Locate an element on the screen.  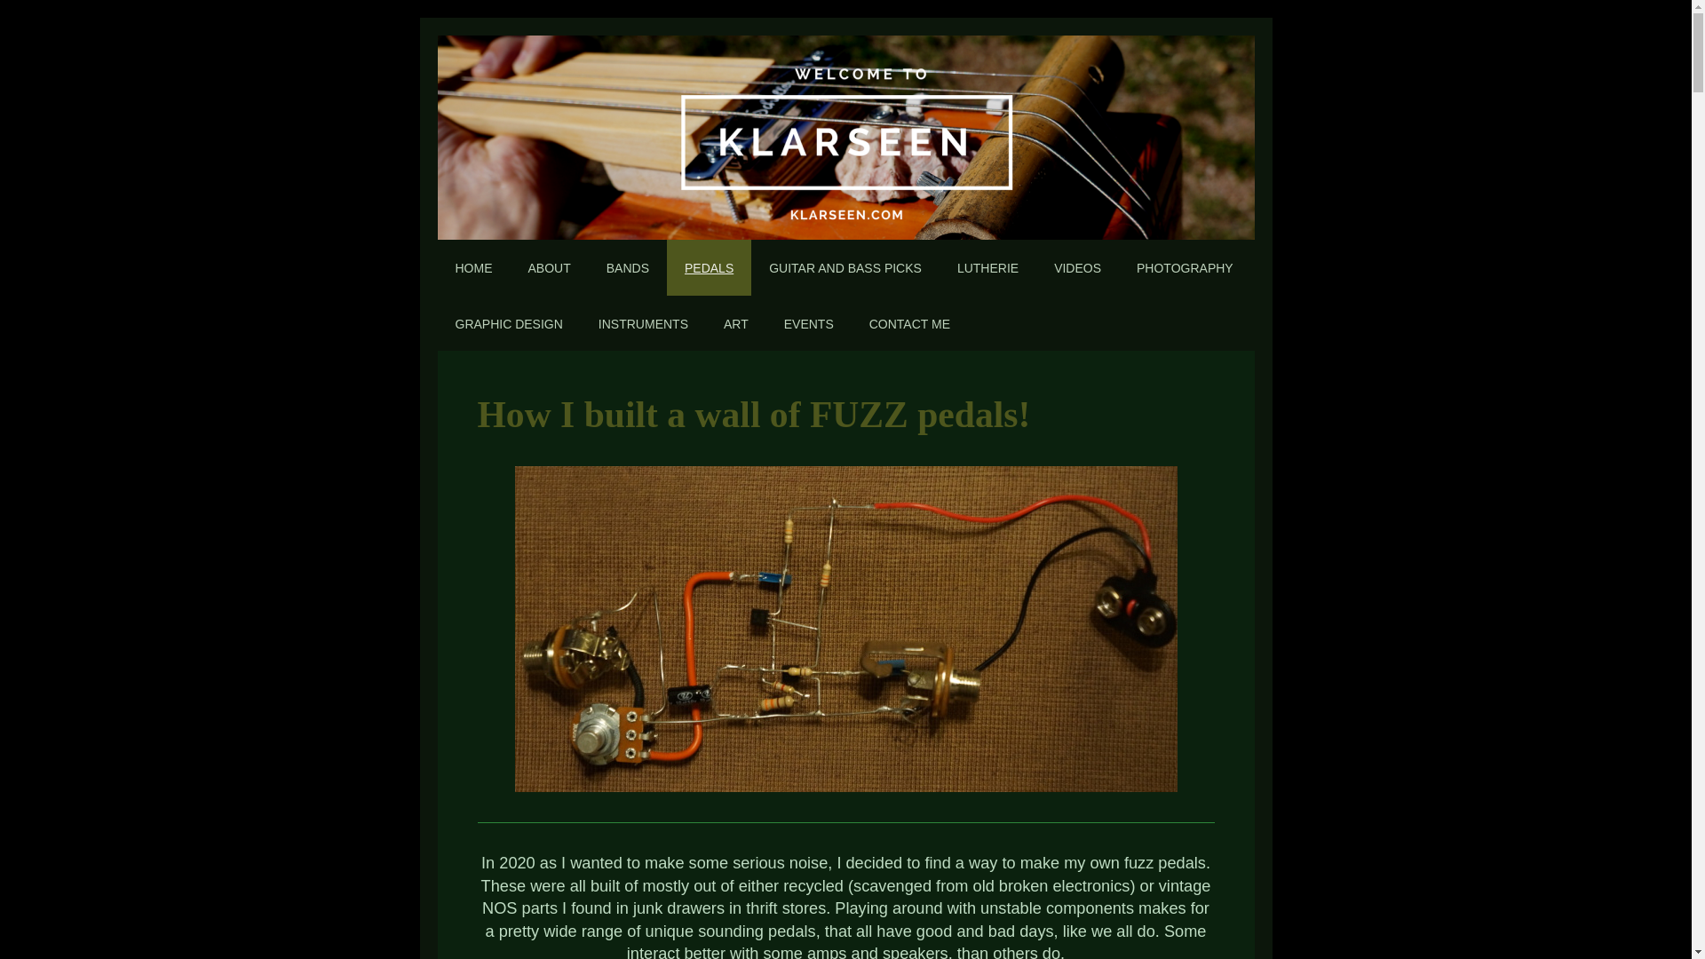
VIDEOS is located at coordinates (1077, 267).